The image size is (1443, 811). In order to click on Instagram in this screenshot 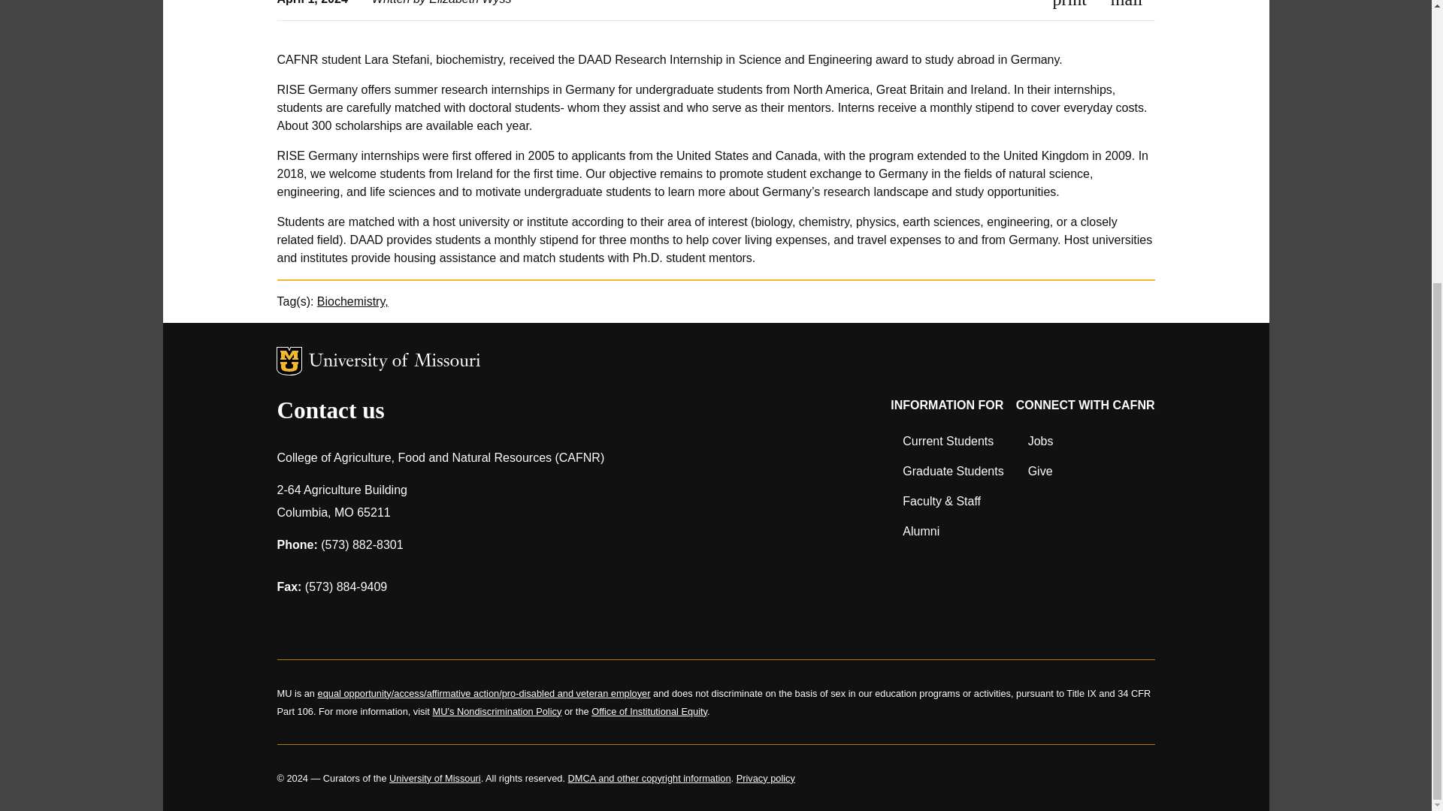, I will do `click(329, 622)`.